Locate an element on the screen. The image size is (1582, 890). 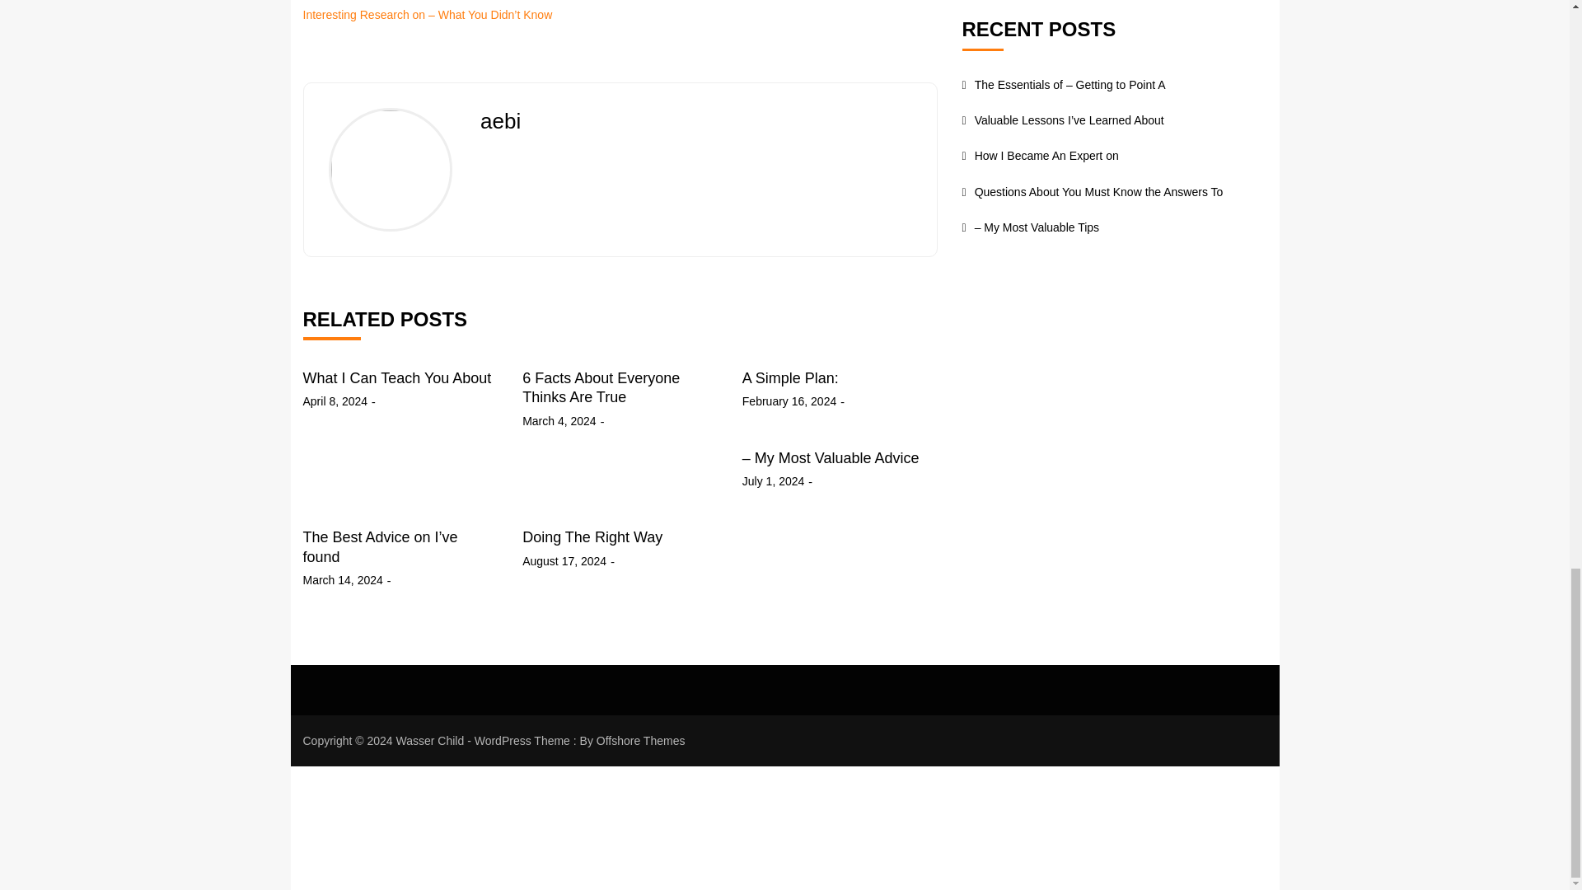
February 16, 2024 is located at coordinates (789, 400).